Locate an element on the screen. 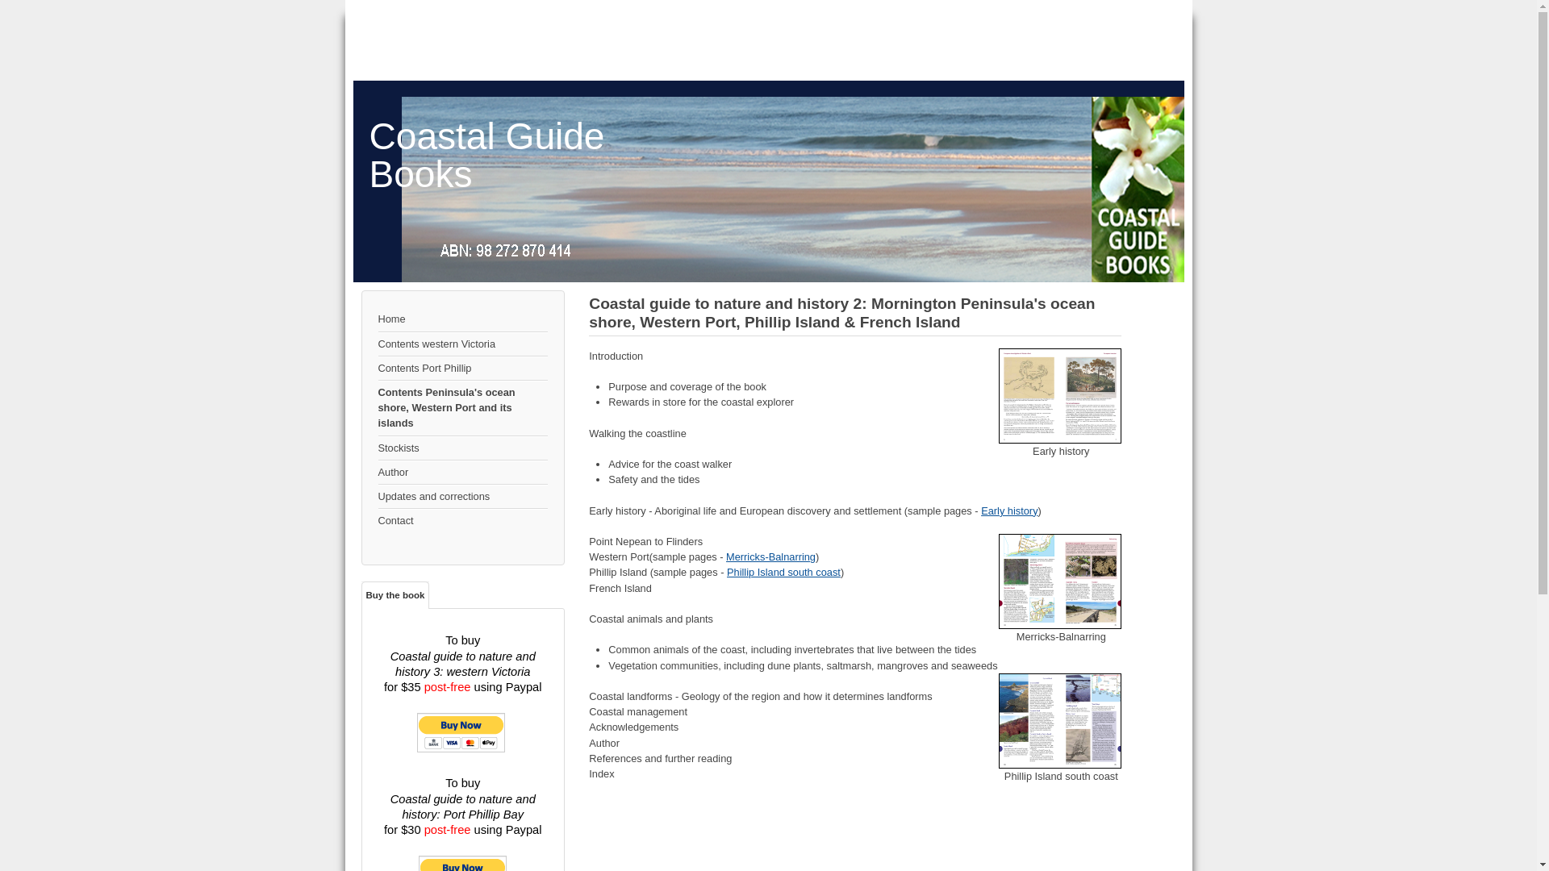  Early history is located at coordinates (1060, 396).